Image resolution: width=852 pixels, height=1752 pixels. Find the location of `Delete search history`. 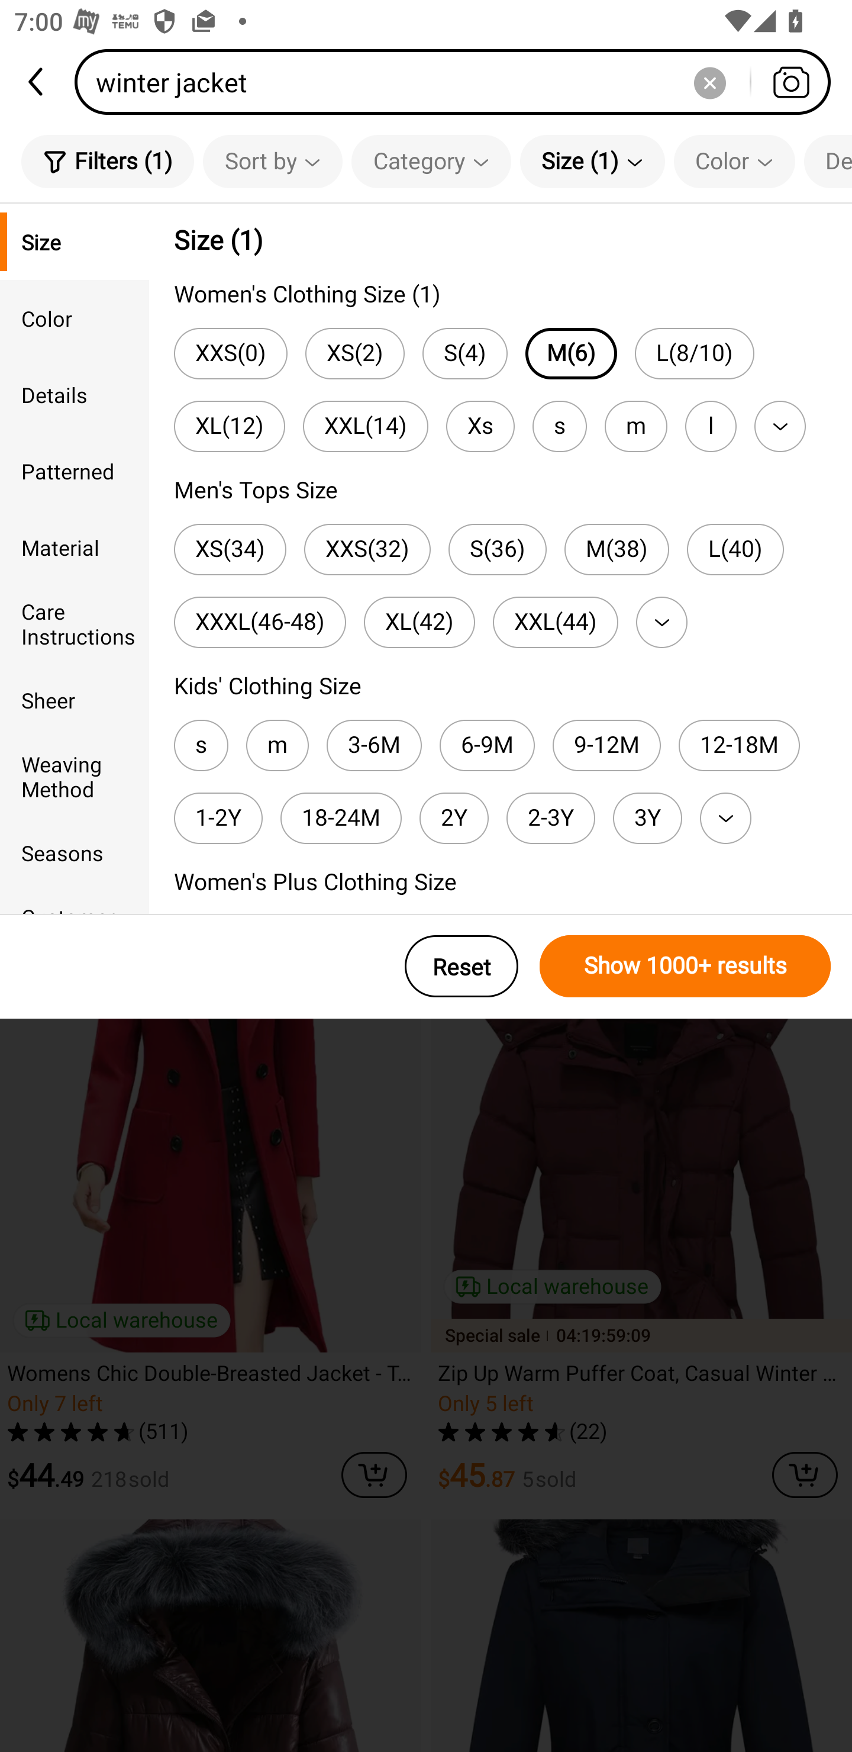

Delete search history is located at coordinates (709, 82).